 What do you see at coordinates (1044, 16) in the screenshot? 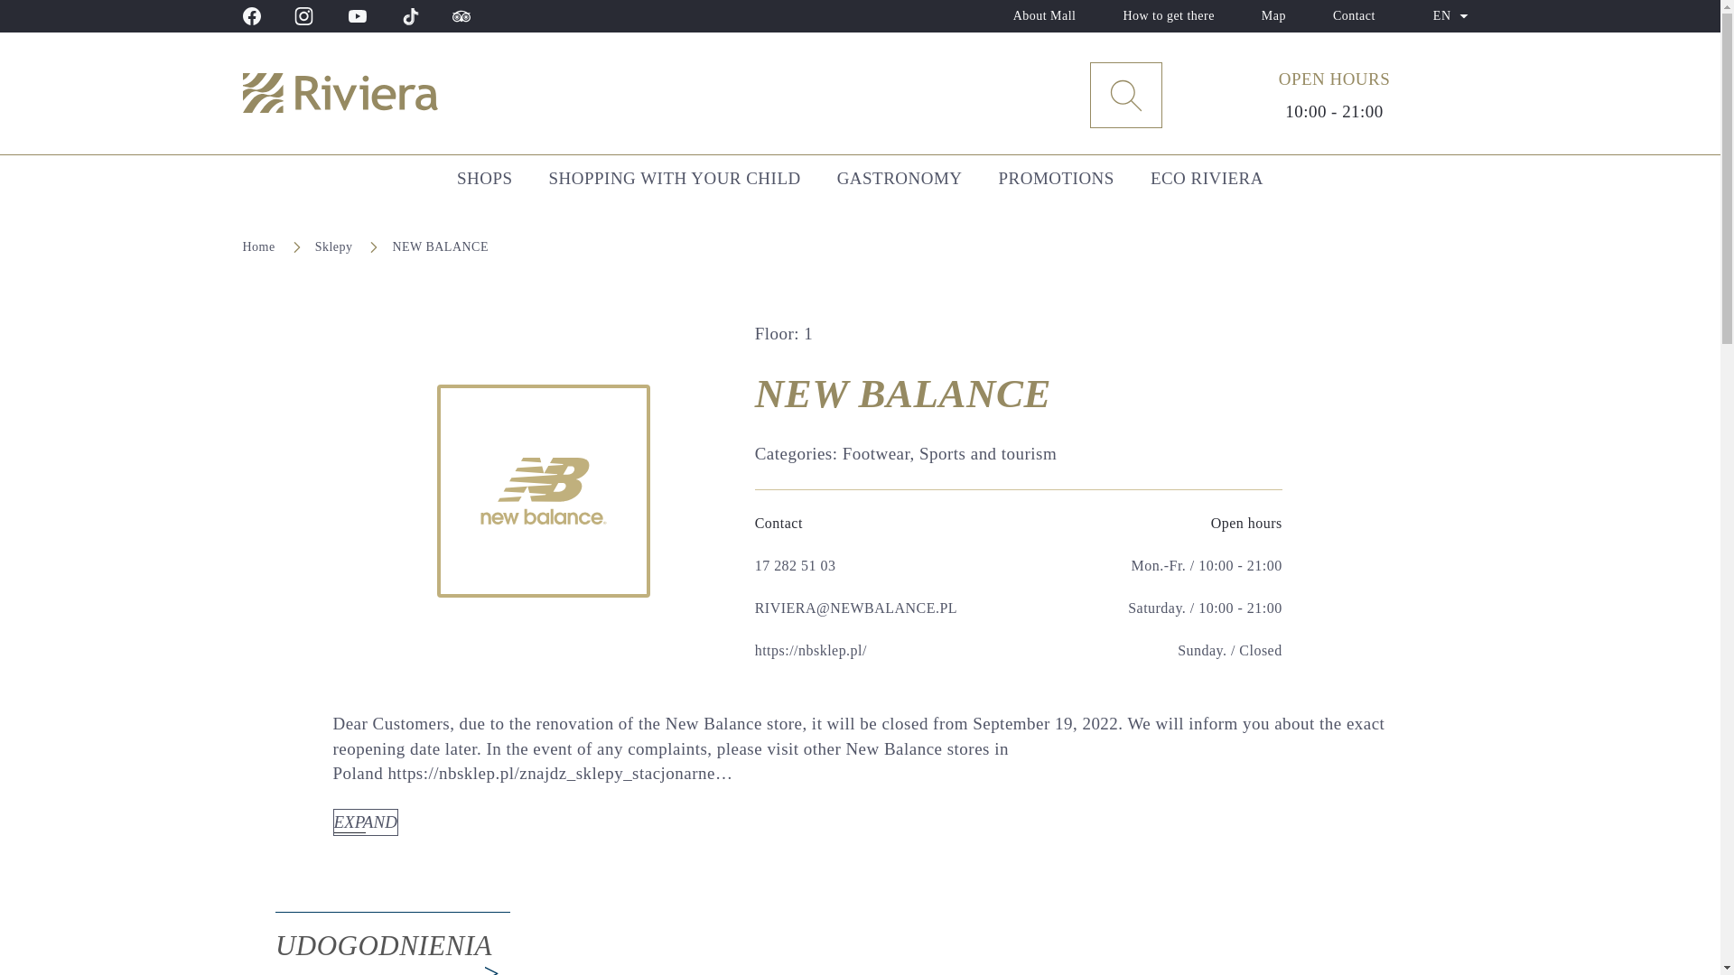
I see `About Mall` at bounding box center [1044, 16].